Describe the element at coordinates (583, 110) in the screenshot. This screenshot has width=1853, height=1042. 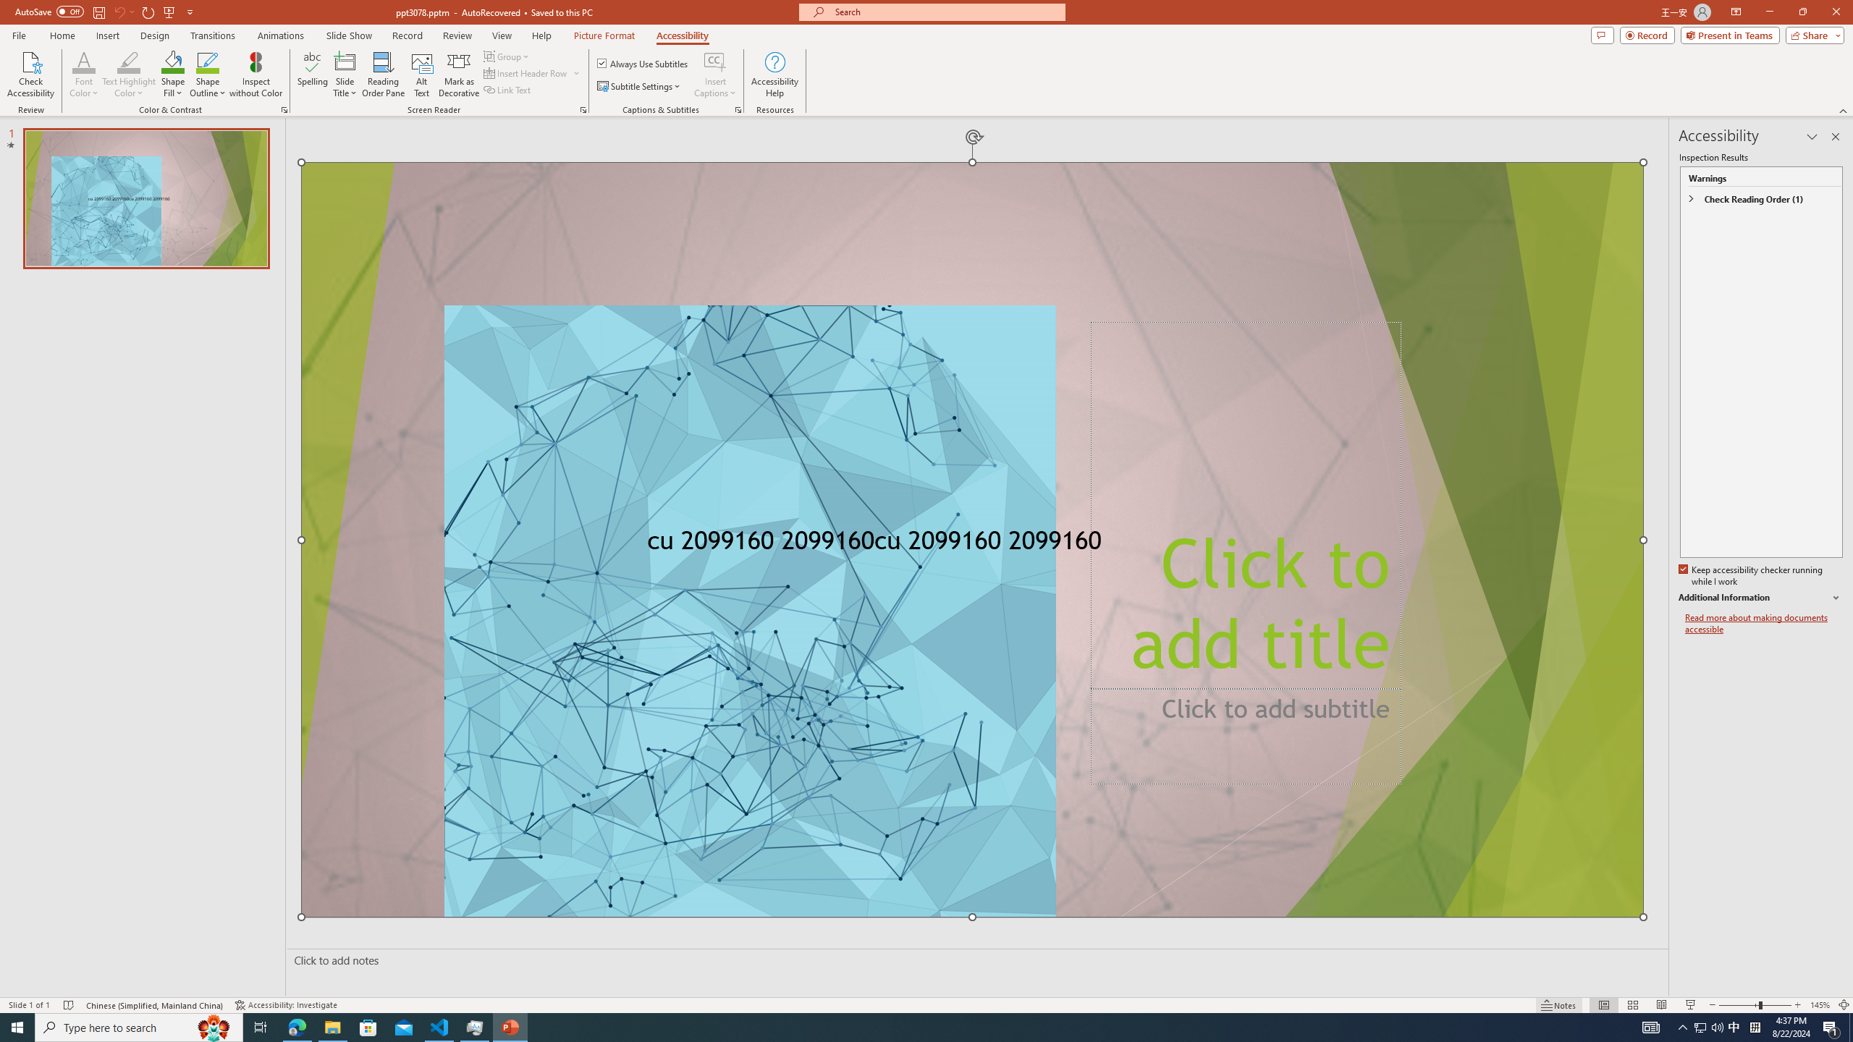
I see `Screen Reader` at that location.